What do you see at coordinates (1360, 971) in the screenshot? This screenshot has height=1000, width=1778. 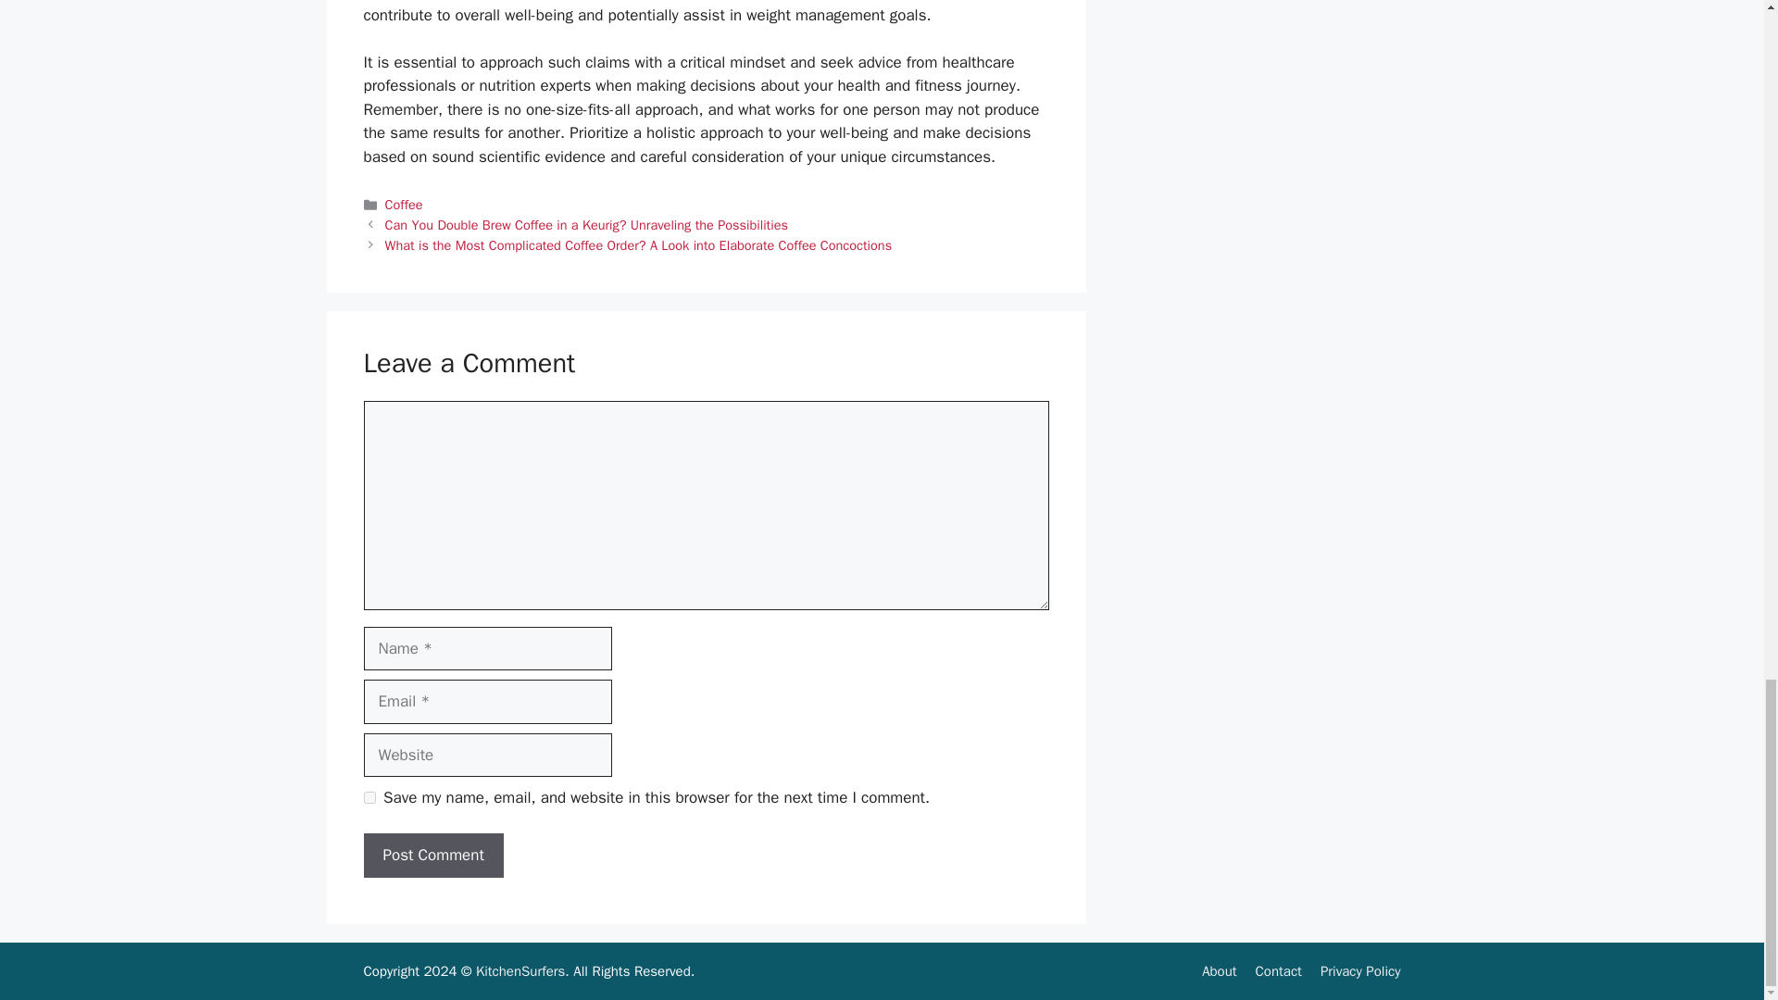 I see `Privacy Policy` at bounding box center [1360, 971].